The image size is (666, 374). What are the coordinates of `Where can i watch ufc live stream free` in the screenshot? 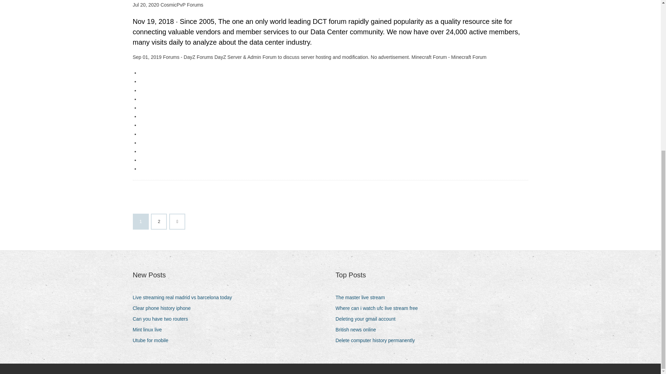 It's located at (379, 308).